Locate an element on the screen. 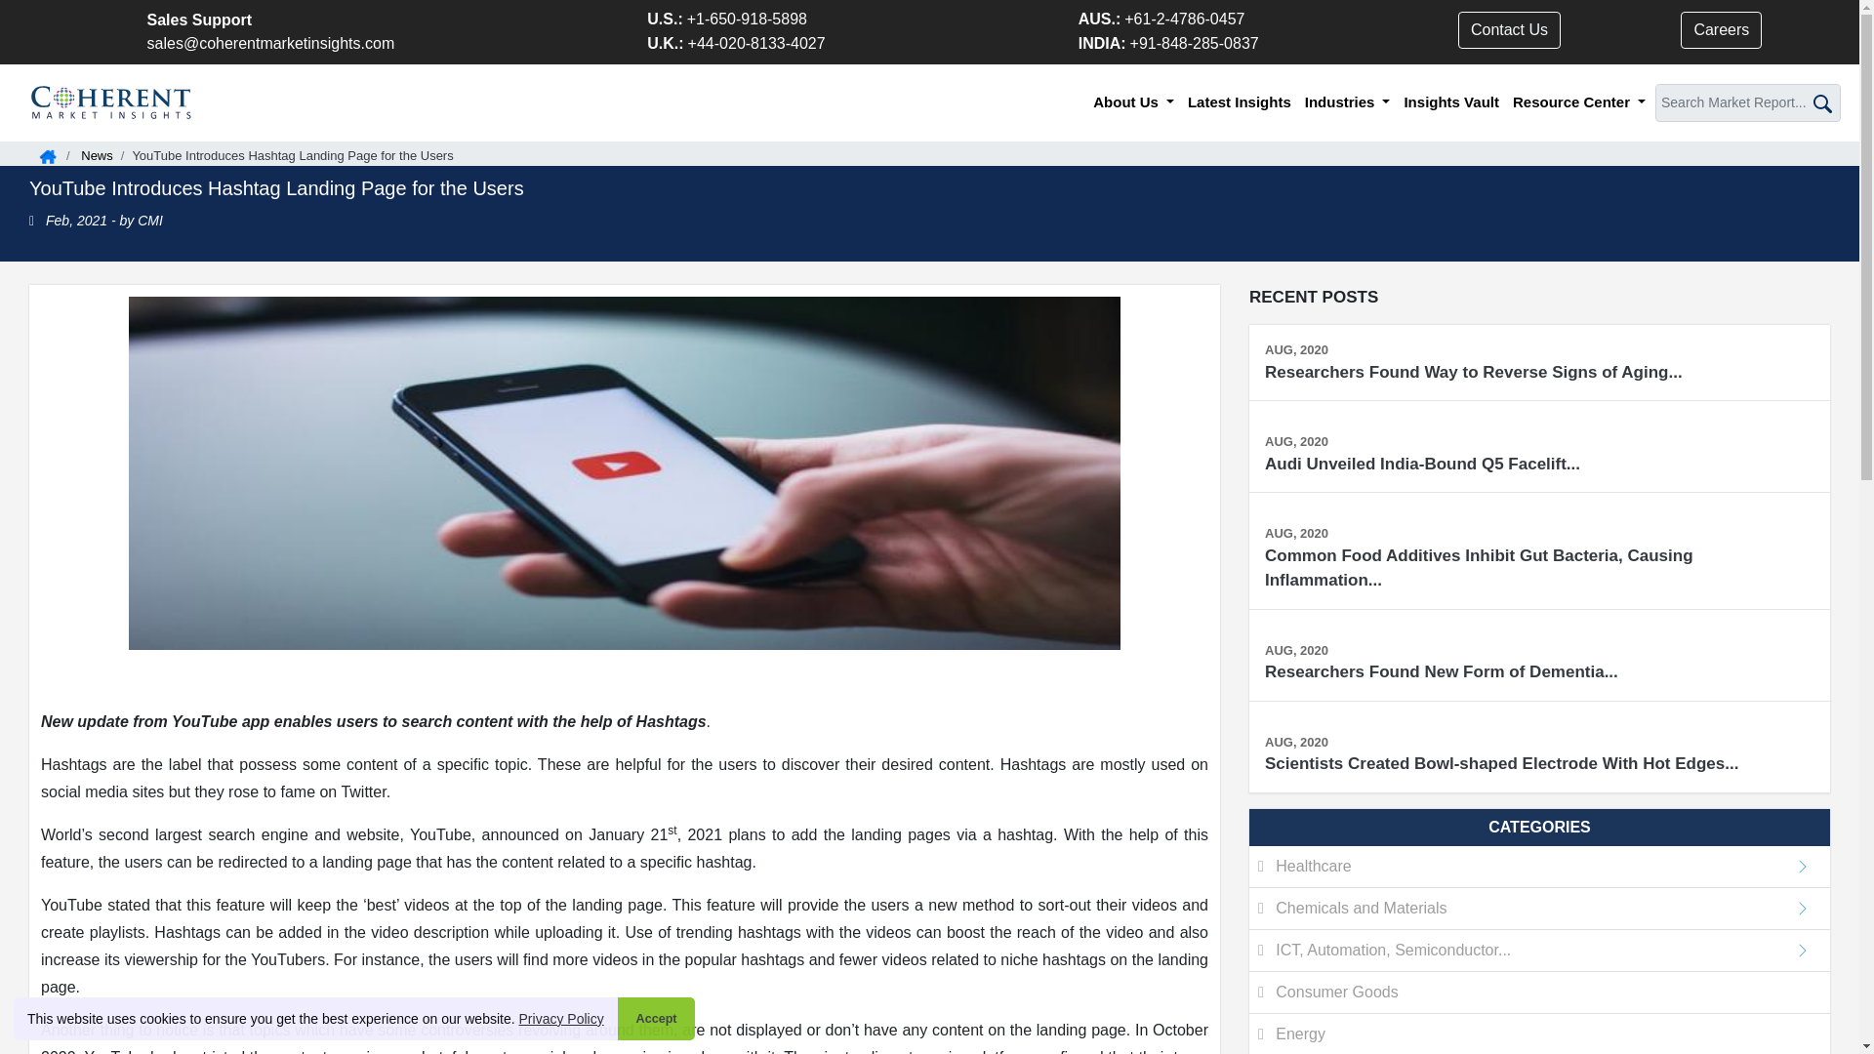  Accept is located at coordinates (656, 1018).